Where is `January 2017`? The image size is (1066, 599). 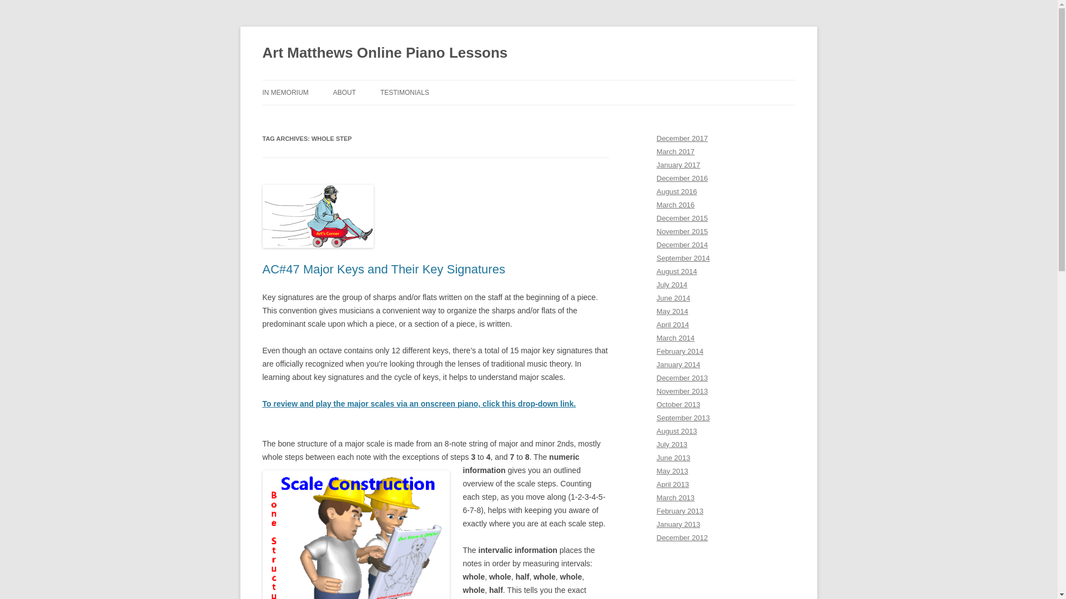 January 2017 is located at coordinates (678, 165).